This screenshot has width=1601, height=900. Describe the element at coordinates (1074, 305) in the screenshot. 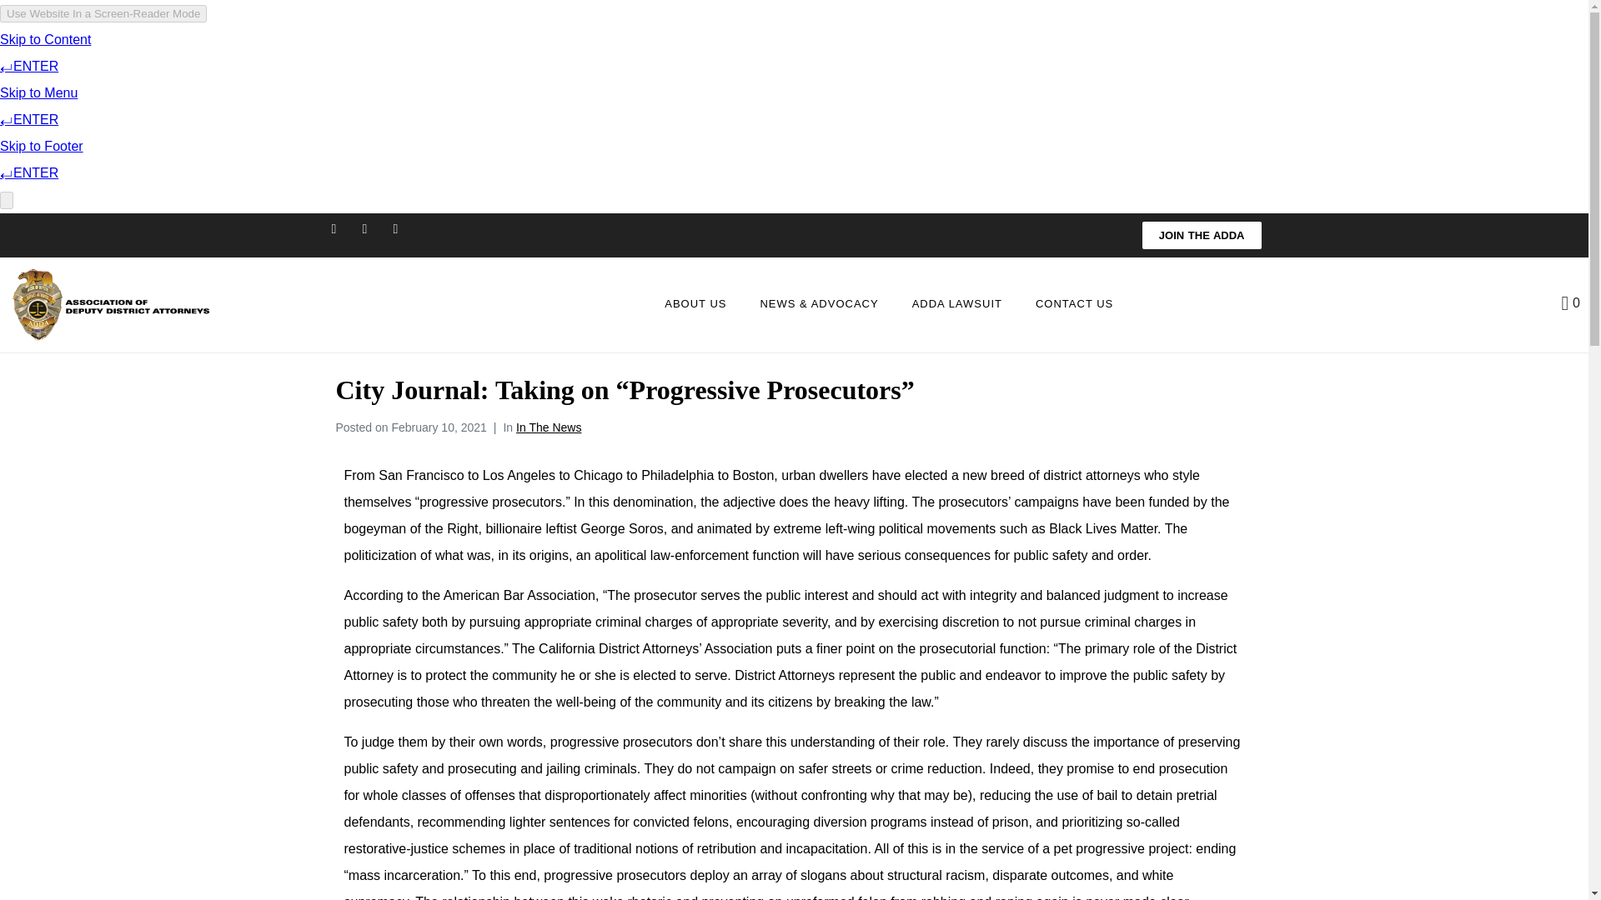

I see `CONTACT US` at that location.